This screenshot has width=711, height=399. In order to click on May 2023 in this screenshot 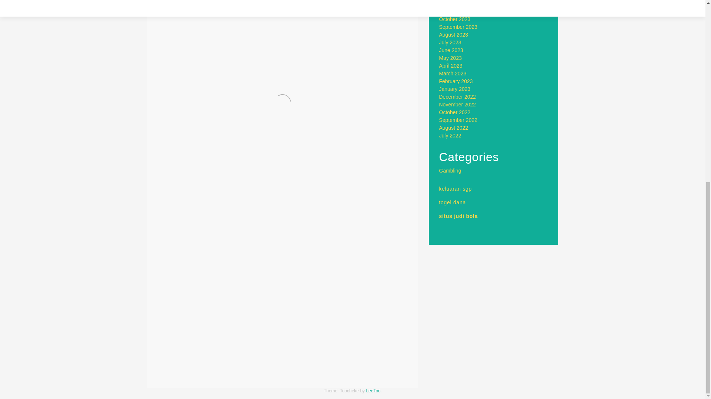, I will do `click(450, 58)`.